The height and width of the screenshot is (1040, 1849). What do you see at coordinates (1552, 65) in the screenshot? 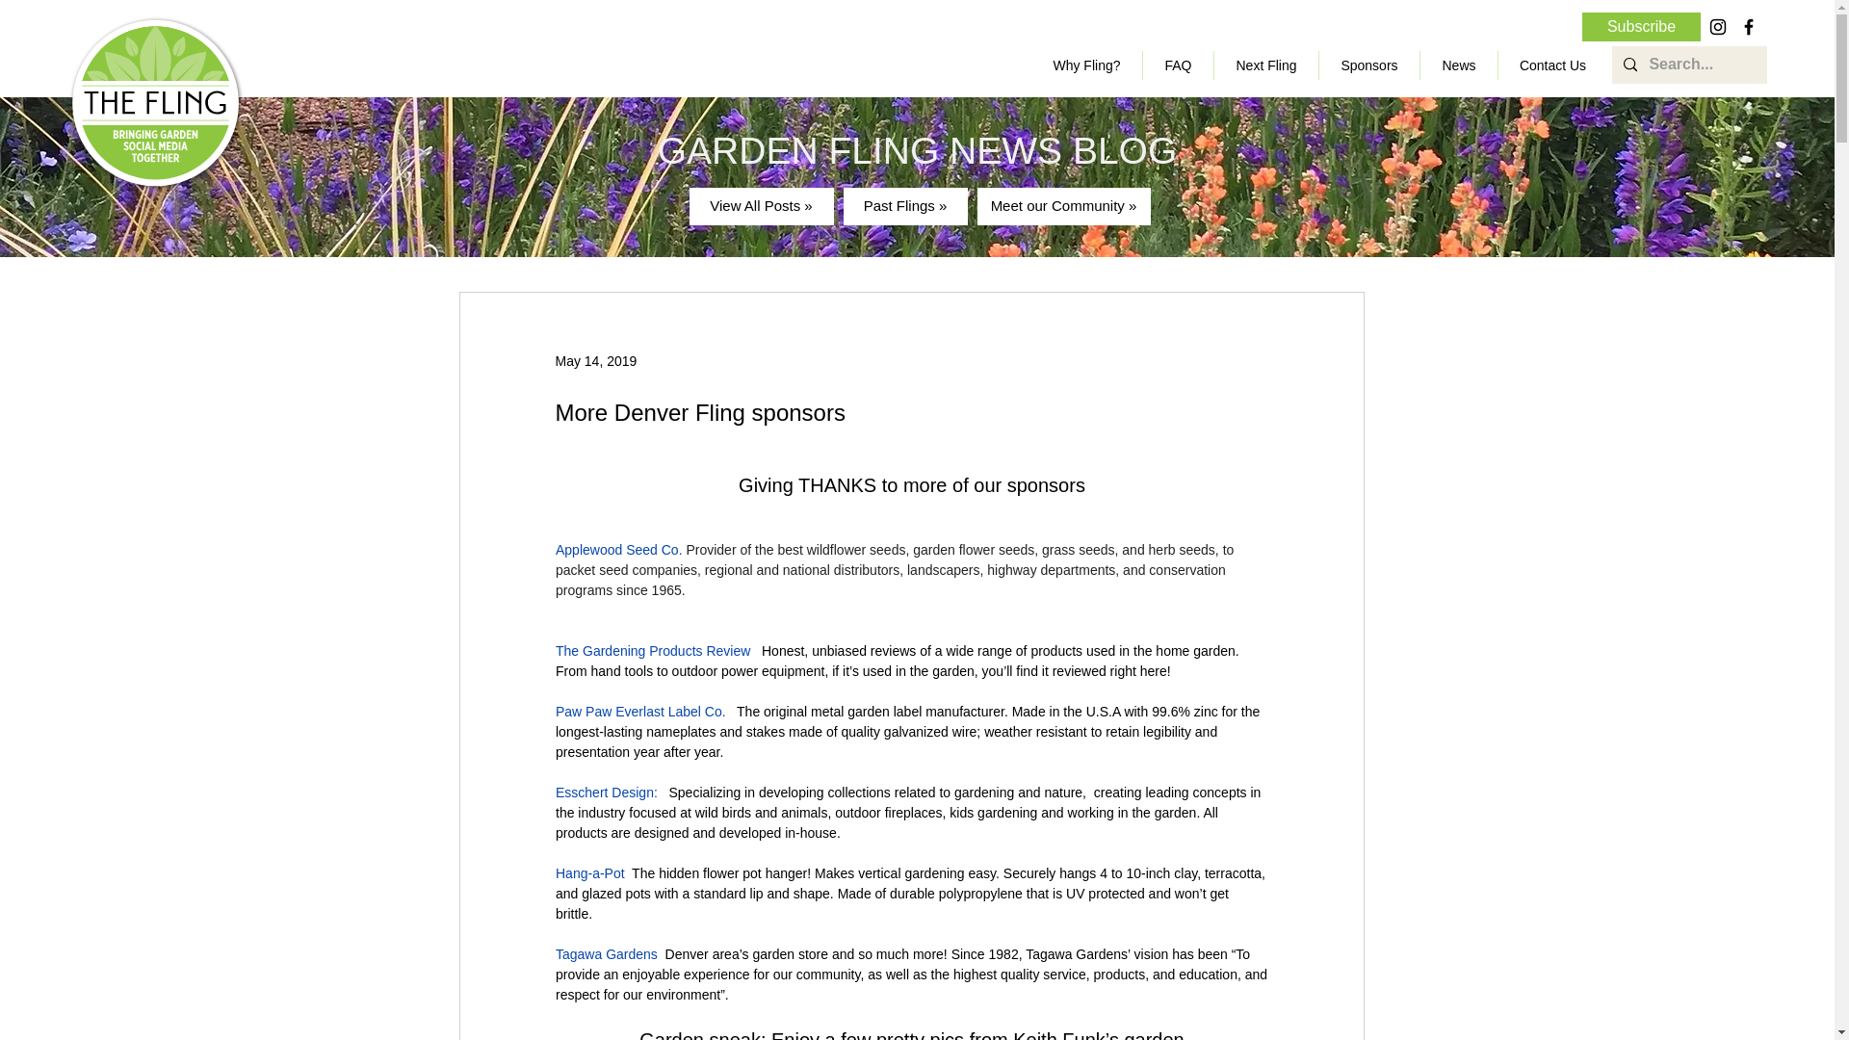
I see `Contact Us` at bounding box center [1552, 65].